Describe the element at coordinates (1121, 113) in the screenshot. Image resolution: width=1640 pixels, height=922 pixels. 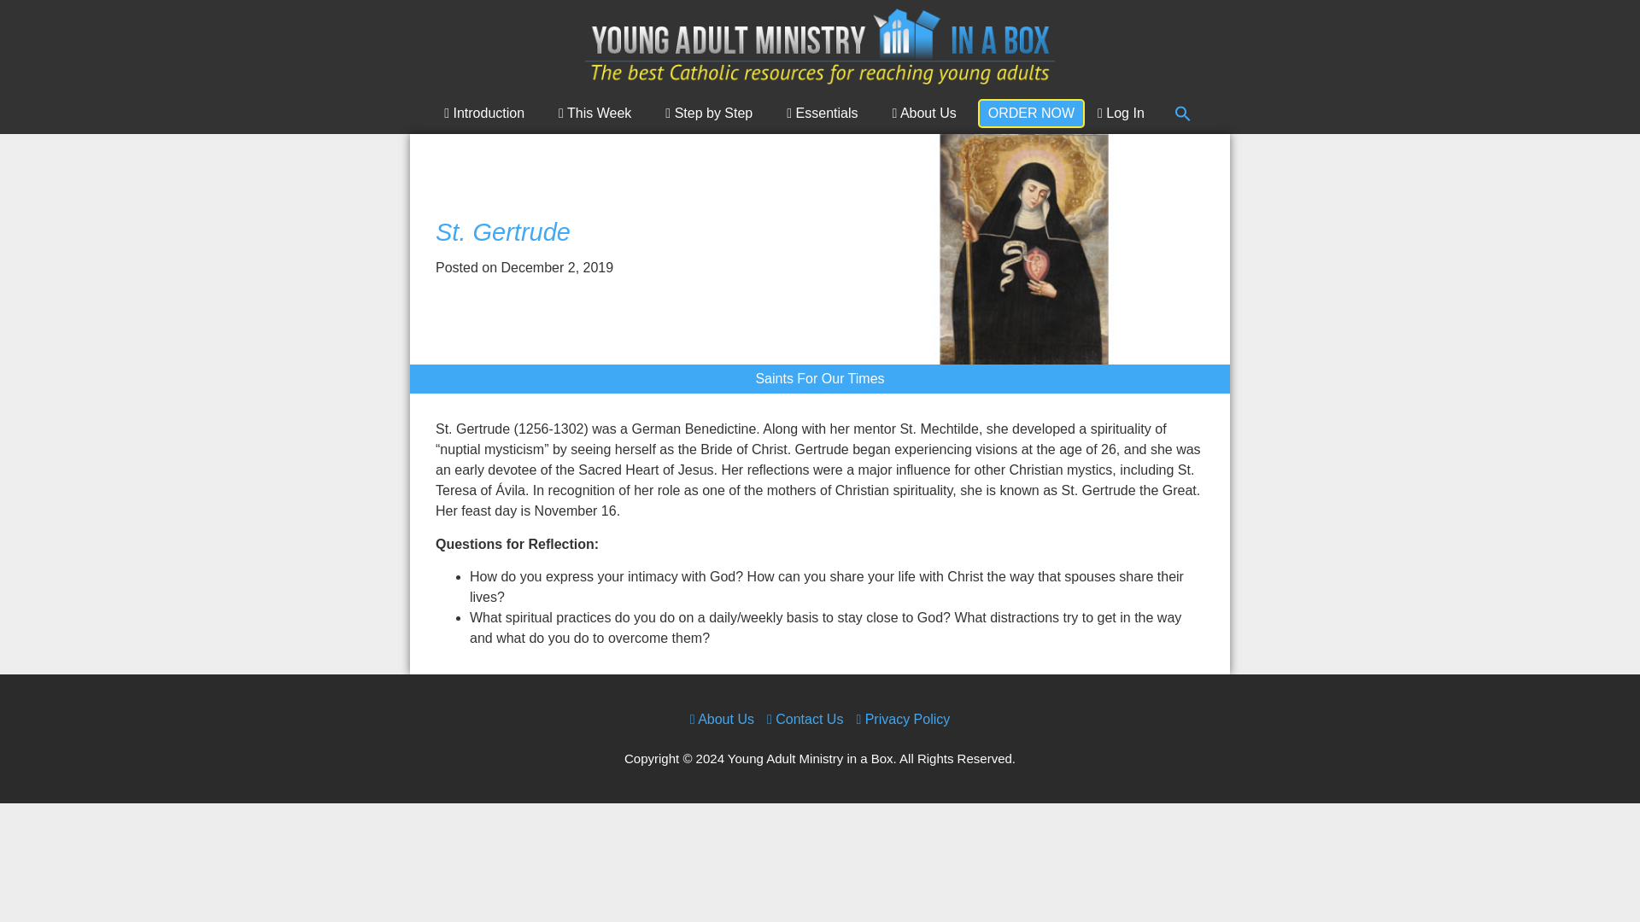
I see ` Log In` at that location.